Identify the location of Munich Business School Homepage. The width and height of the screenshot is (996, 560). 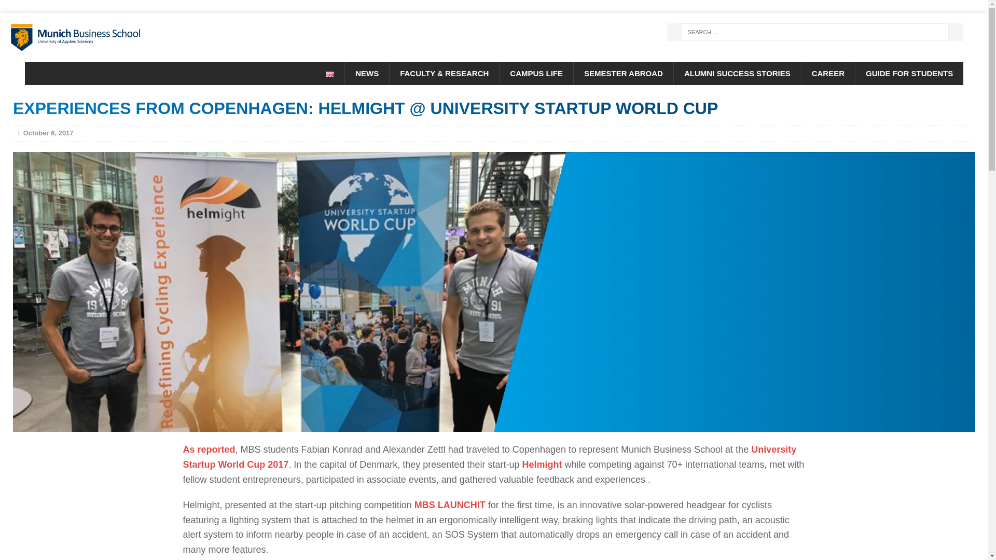
(156, 37).